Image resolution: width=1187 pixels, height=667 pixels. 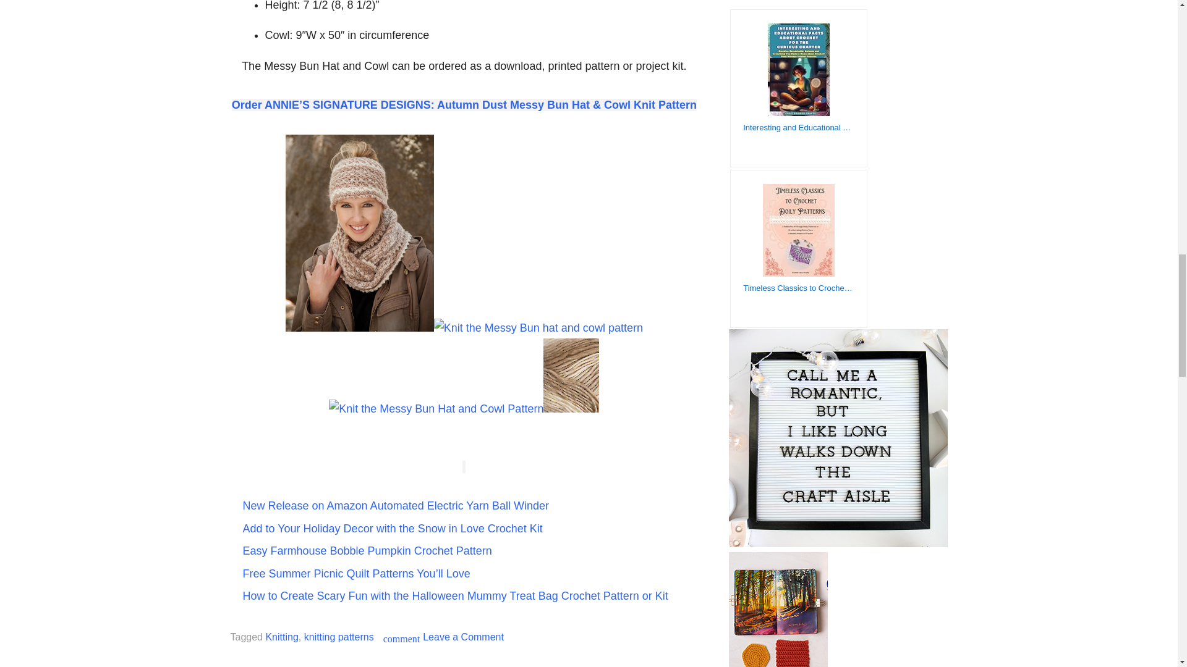 I want to click on Knitting, so click(x=281, y=637).